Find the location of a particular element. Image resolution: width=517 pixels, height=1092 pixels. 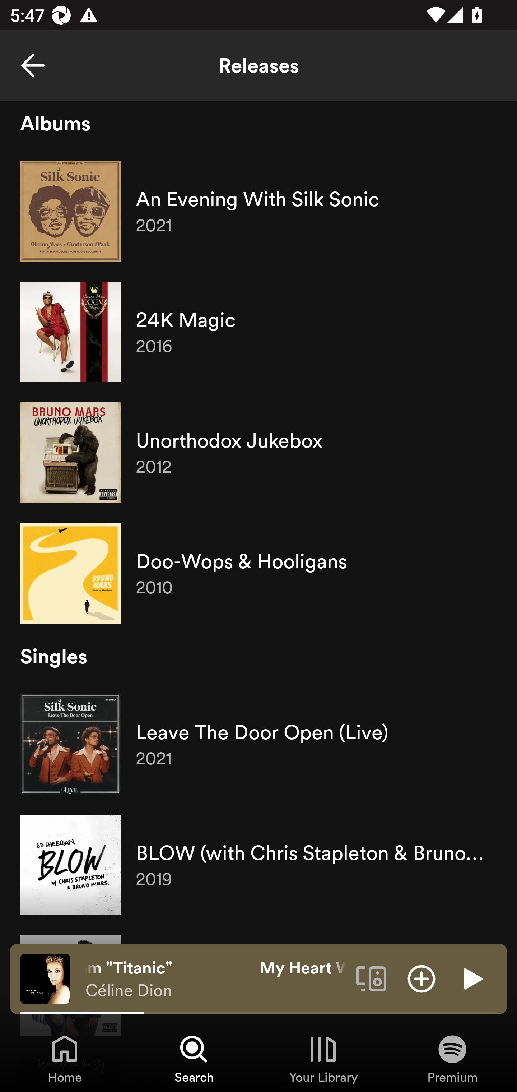

Doo-Wops & Hooligans 2010 is located at coordinates (258, 573).